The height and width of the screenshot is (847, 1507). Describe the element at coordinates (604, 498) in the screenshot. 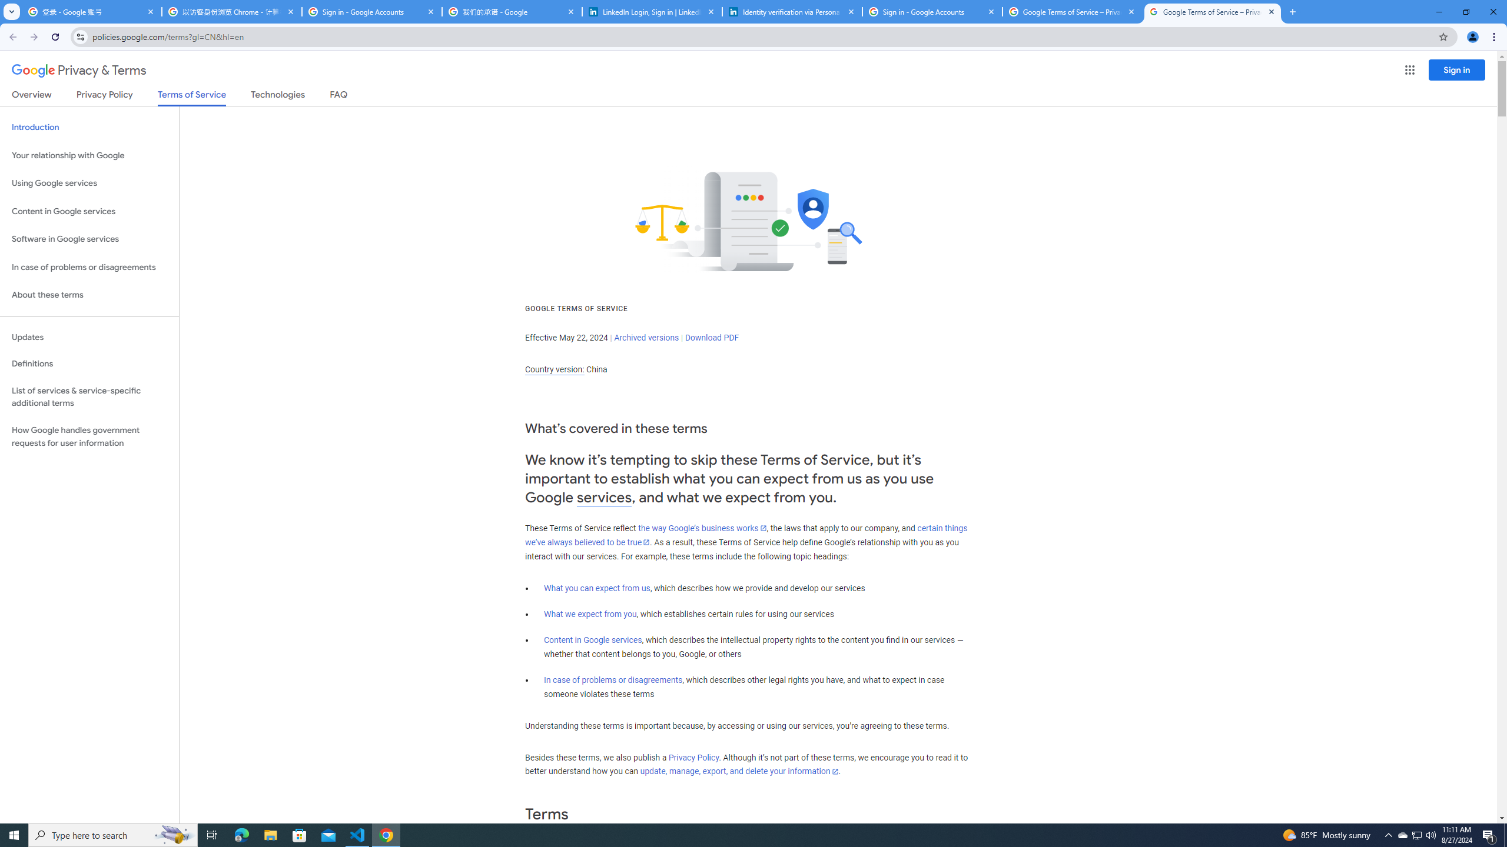

I see `services` at that location.